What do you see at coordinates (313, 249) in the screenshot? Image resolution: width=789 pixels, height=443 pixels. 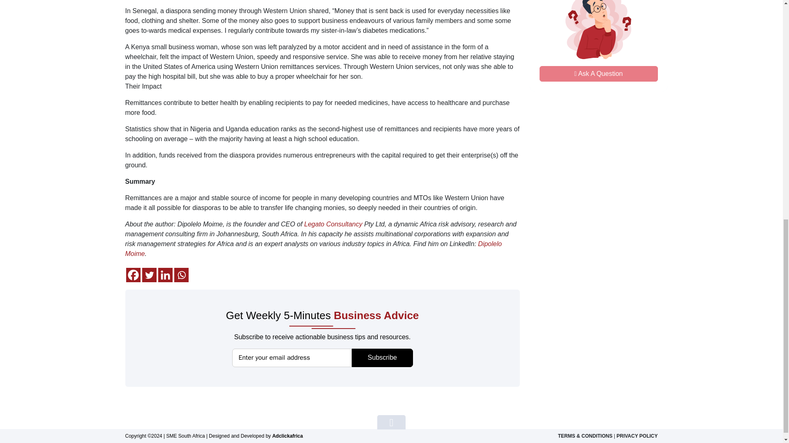 I see `Facebook` at bounding box center [313, 249].